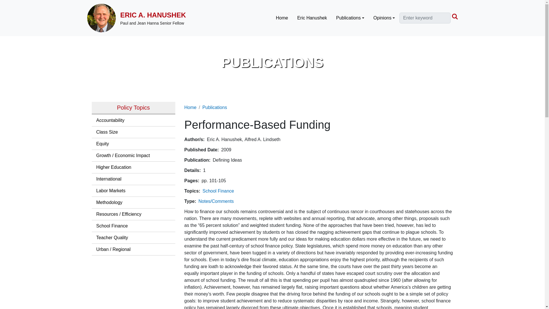 The image size is (549, 309). Describe the element at coordinates (133, 179) in the screenshot. I see `International` at that location.